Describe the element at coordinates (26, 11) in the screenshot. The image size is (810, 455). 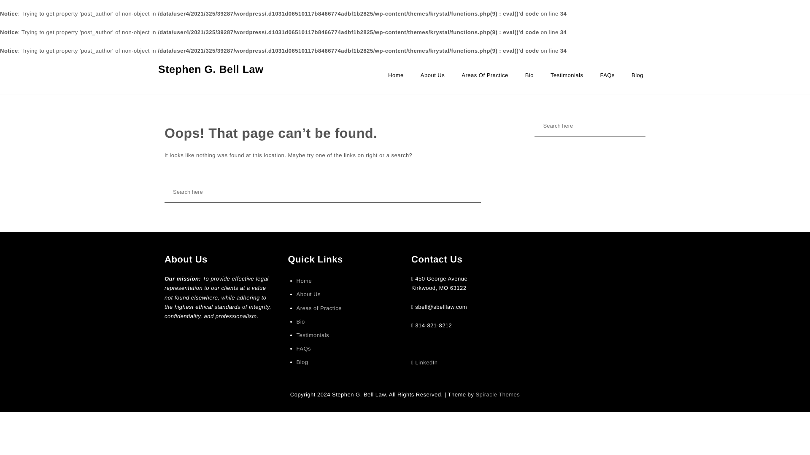
I see `Search` at that location.